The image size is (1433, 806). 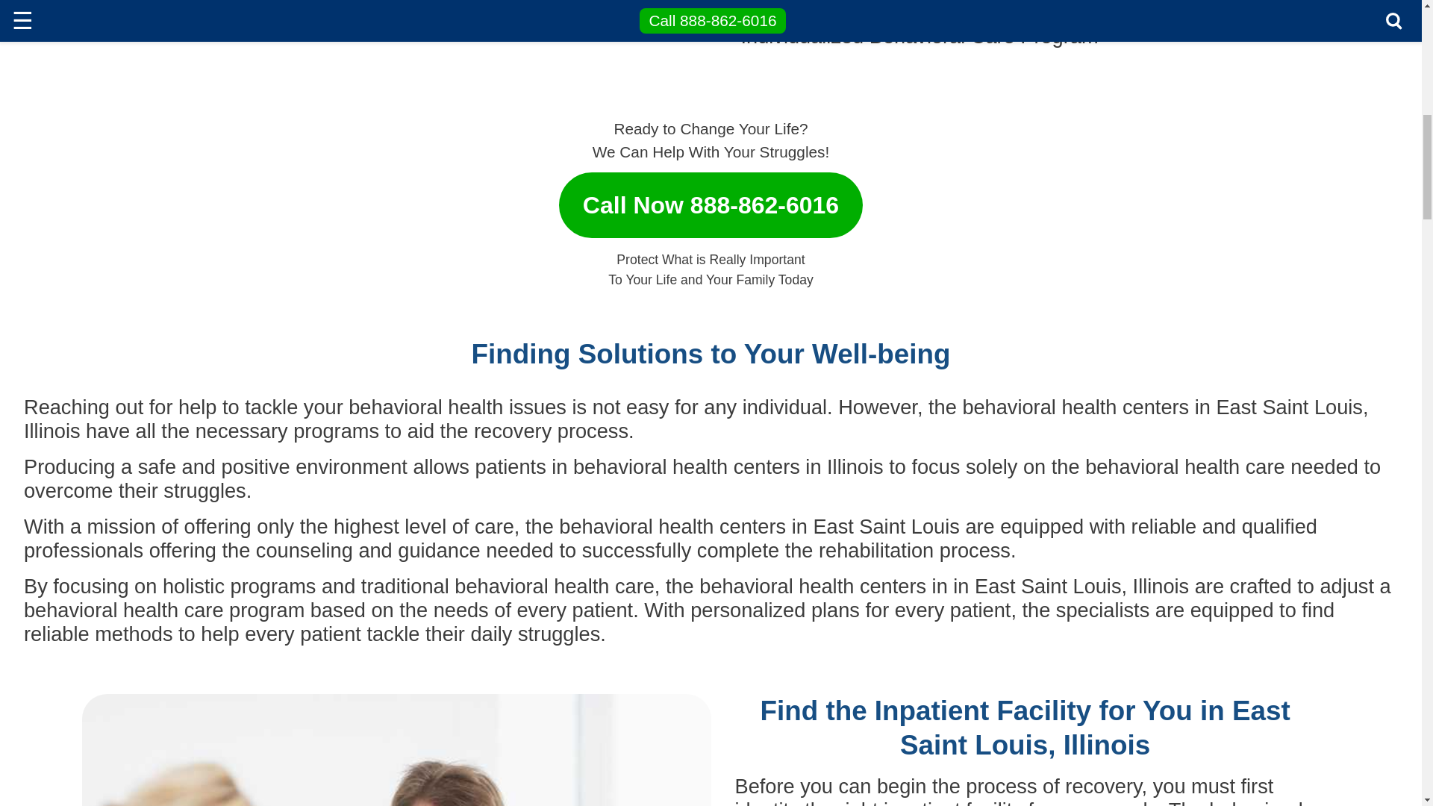 What do you see at coordinates (711, 199) in the screenshot?
I see `Call Now 888-862-6016` at bounding box center [711, 199].